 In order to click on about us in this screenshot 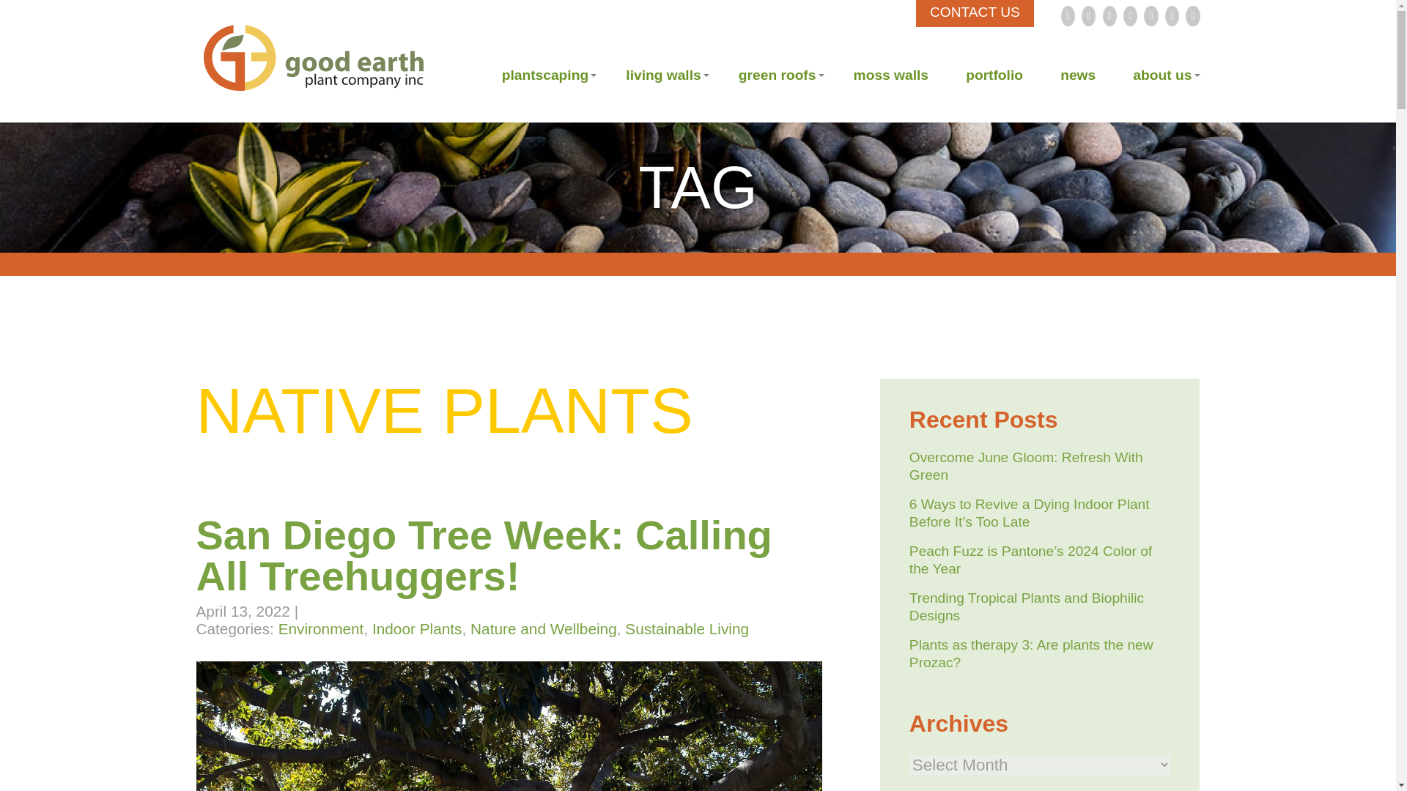, I will do `click(1166, 75)`.